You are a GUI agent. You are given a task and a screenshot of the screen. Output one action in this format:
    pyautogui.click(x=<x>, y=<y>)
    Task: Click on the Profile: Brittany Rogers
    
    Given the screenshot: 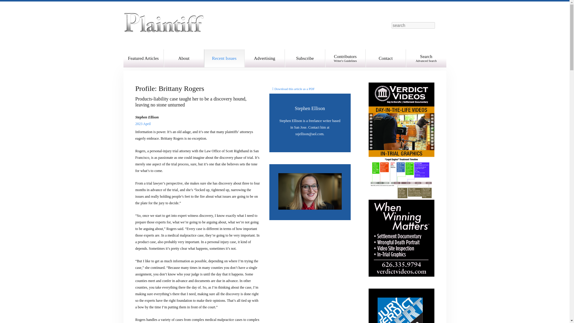 What is the action you would take?
    pyautogui.click(x=170, y=88)
    